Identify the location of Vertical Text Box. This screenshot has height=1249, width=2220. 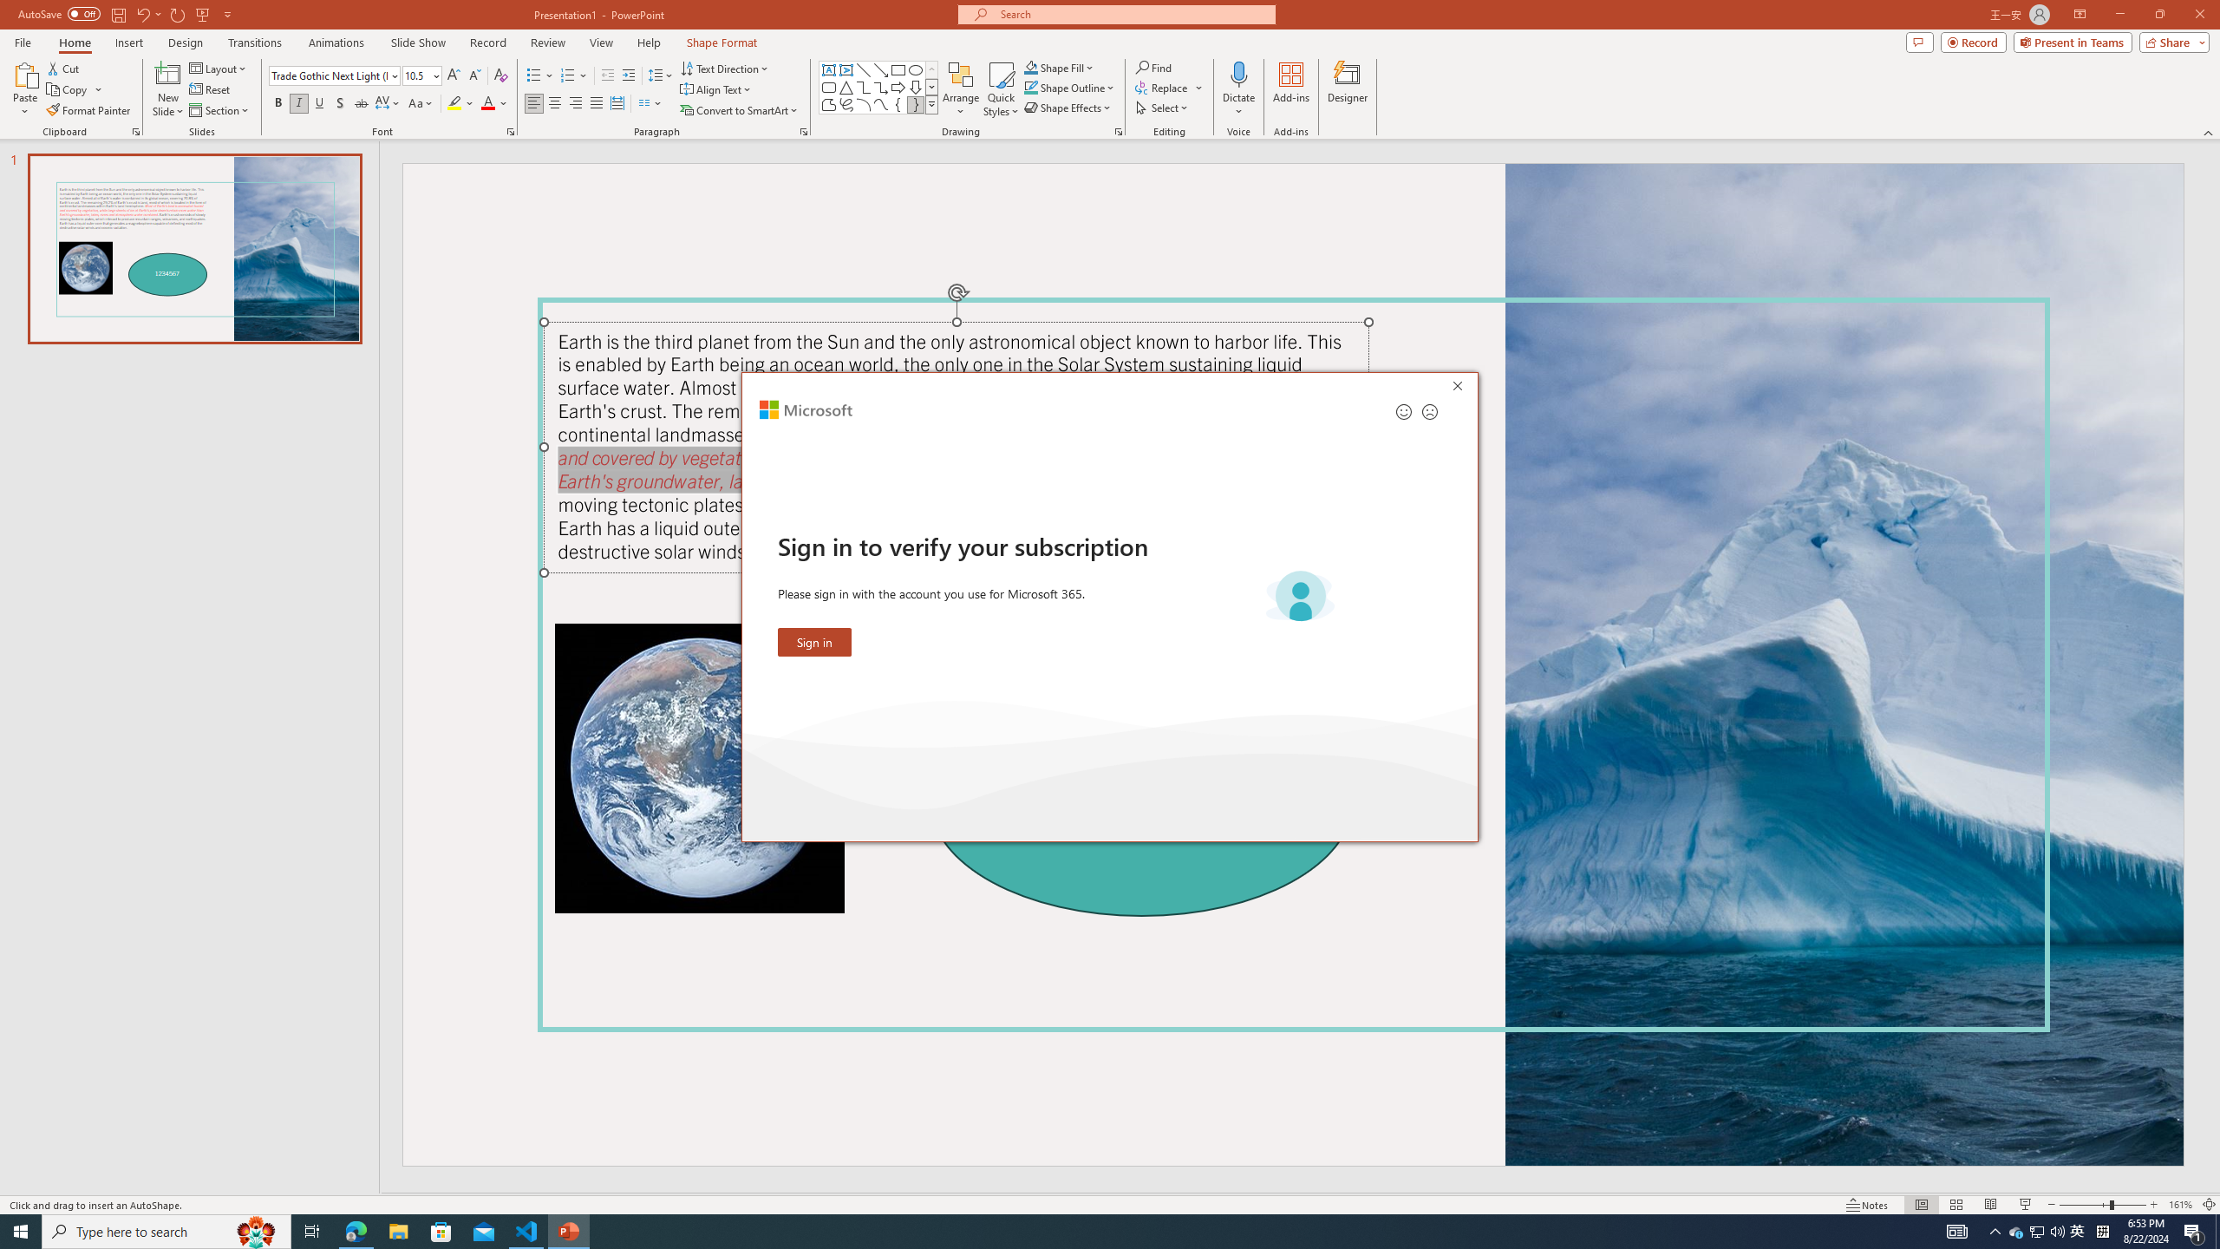
(846, 69).